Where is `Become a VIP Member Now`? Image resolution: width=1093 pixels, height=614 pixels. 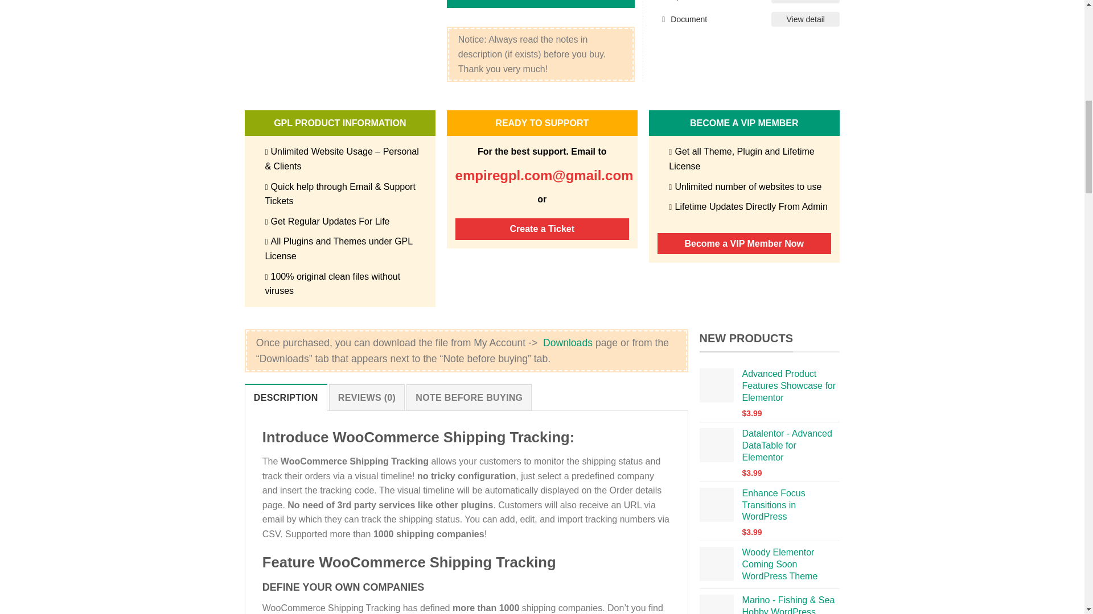 Become a VIP Member Now is located at coordinates (744, 244).